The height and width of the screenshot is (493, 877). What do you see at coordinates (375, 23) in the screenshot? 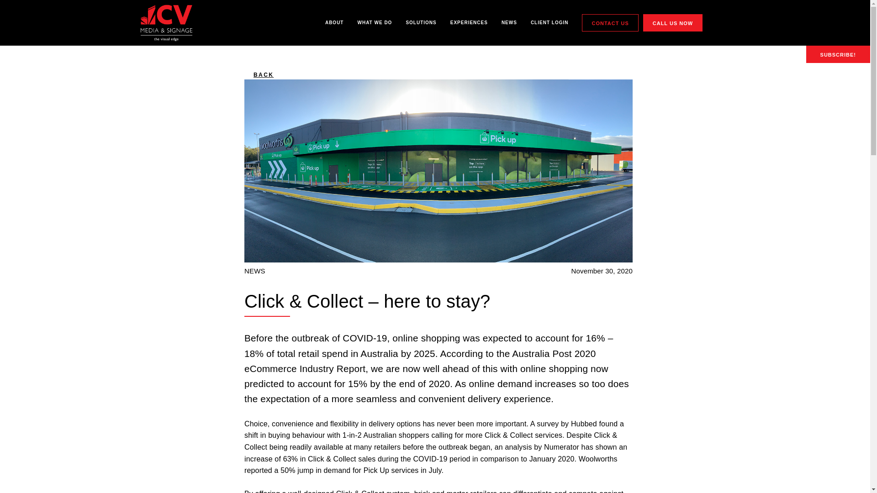
I see `WHAT WE DO` at bounding box center [375, 23].